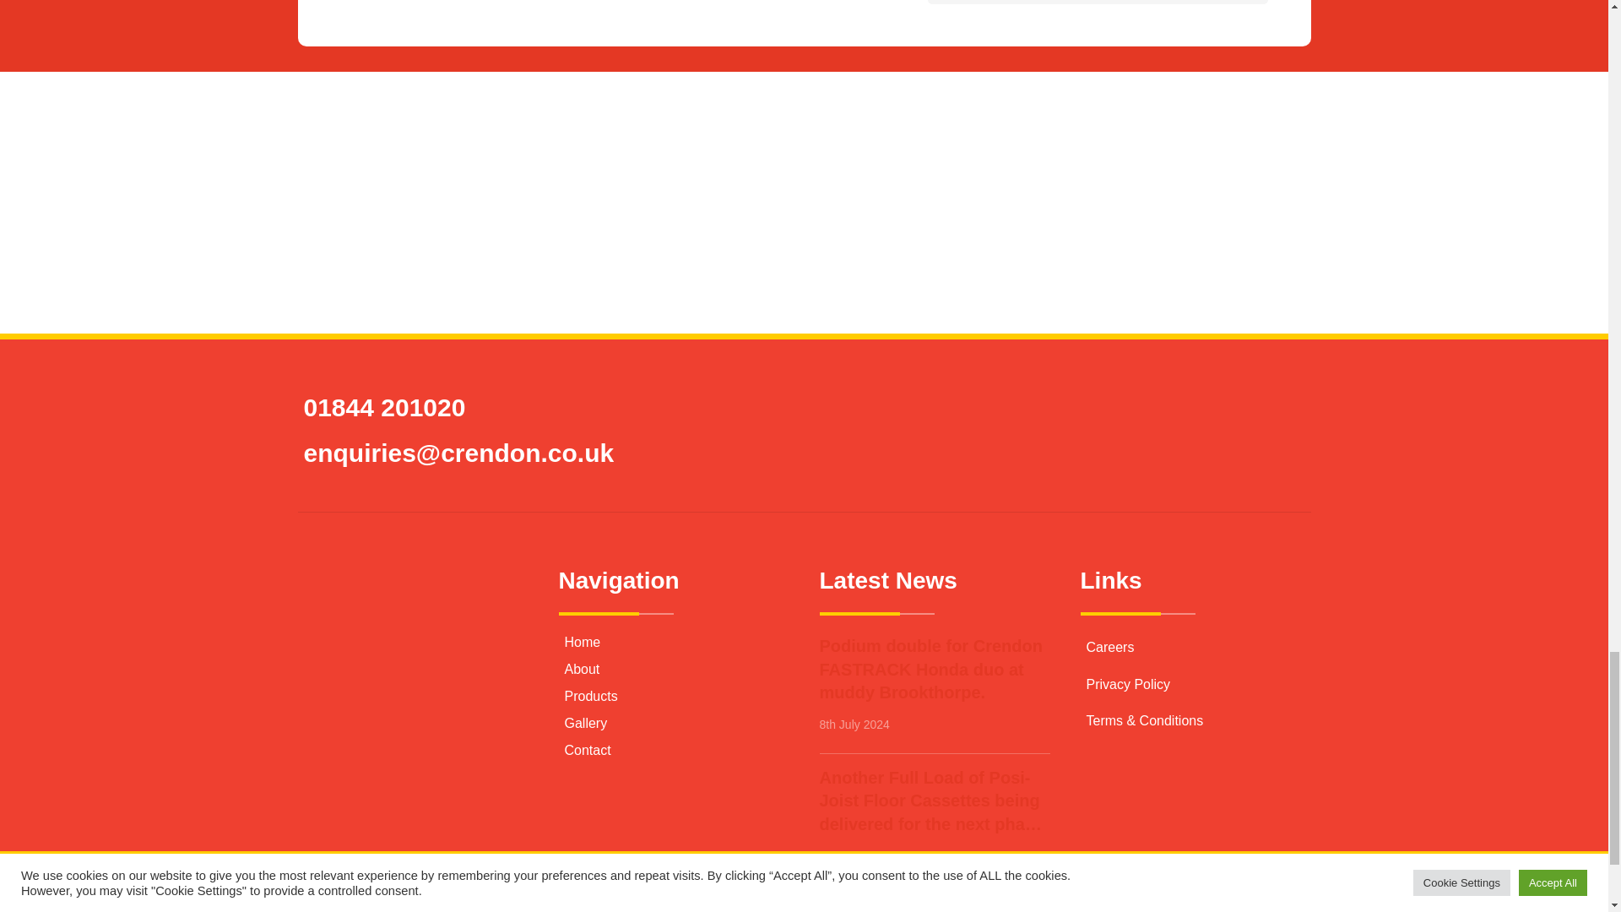  I want to click on ISO9001BLUE2022, so click(700, 128).